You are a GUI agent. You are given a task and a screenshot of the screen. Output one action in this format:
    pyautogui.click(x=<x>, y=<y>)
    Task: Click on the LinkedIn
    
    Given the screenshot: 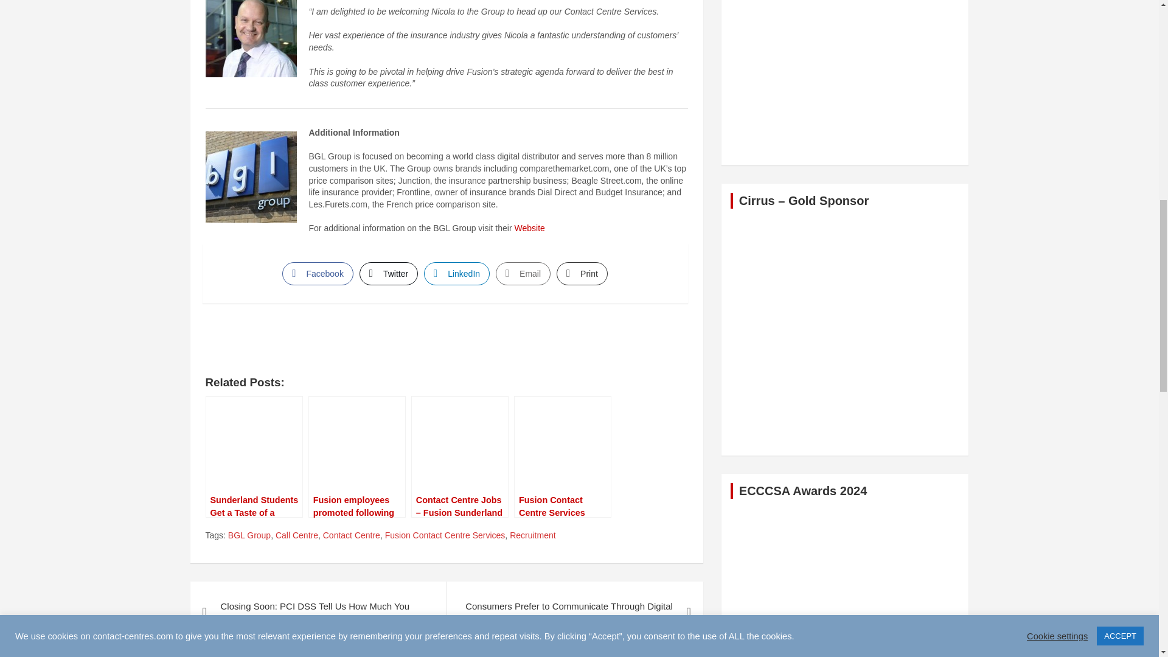 What is the action you would take?
    pyautogui.click(x=456, y=273)
    